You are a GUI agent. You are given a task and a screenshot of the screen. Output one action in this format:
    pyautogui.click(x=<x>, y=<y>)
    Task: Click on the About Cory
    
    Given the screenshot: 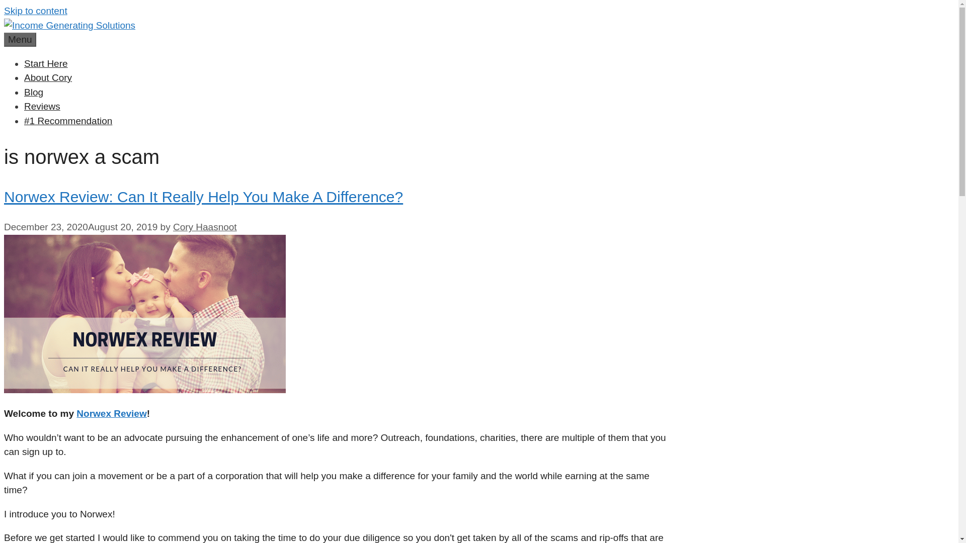 What is the action you would take?
    pyautogui.click(x=48, y=77)
    